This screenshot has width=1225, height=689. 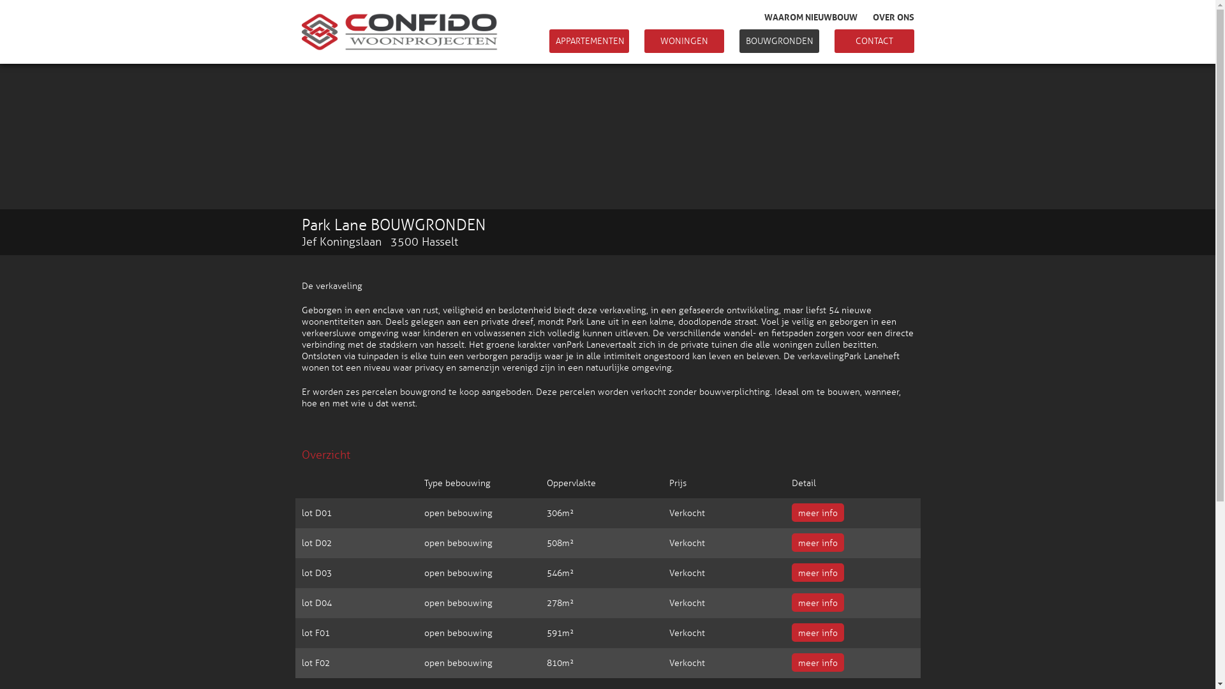 I want to click on meer info, so click(x=817, y=542).